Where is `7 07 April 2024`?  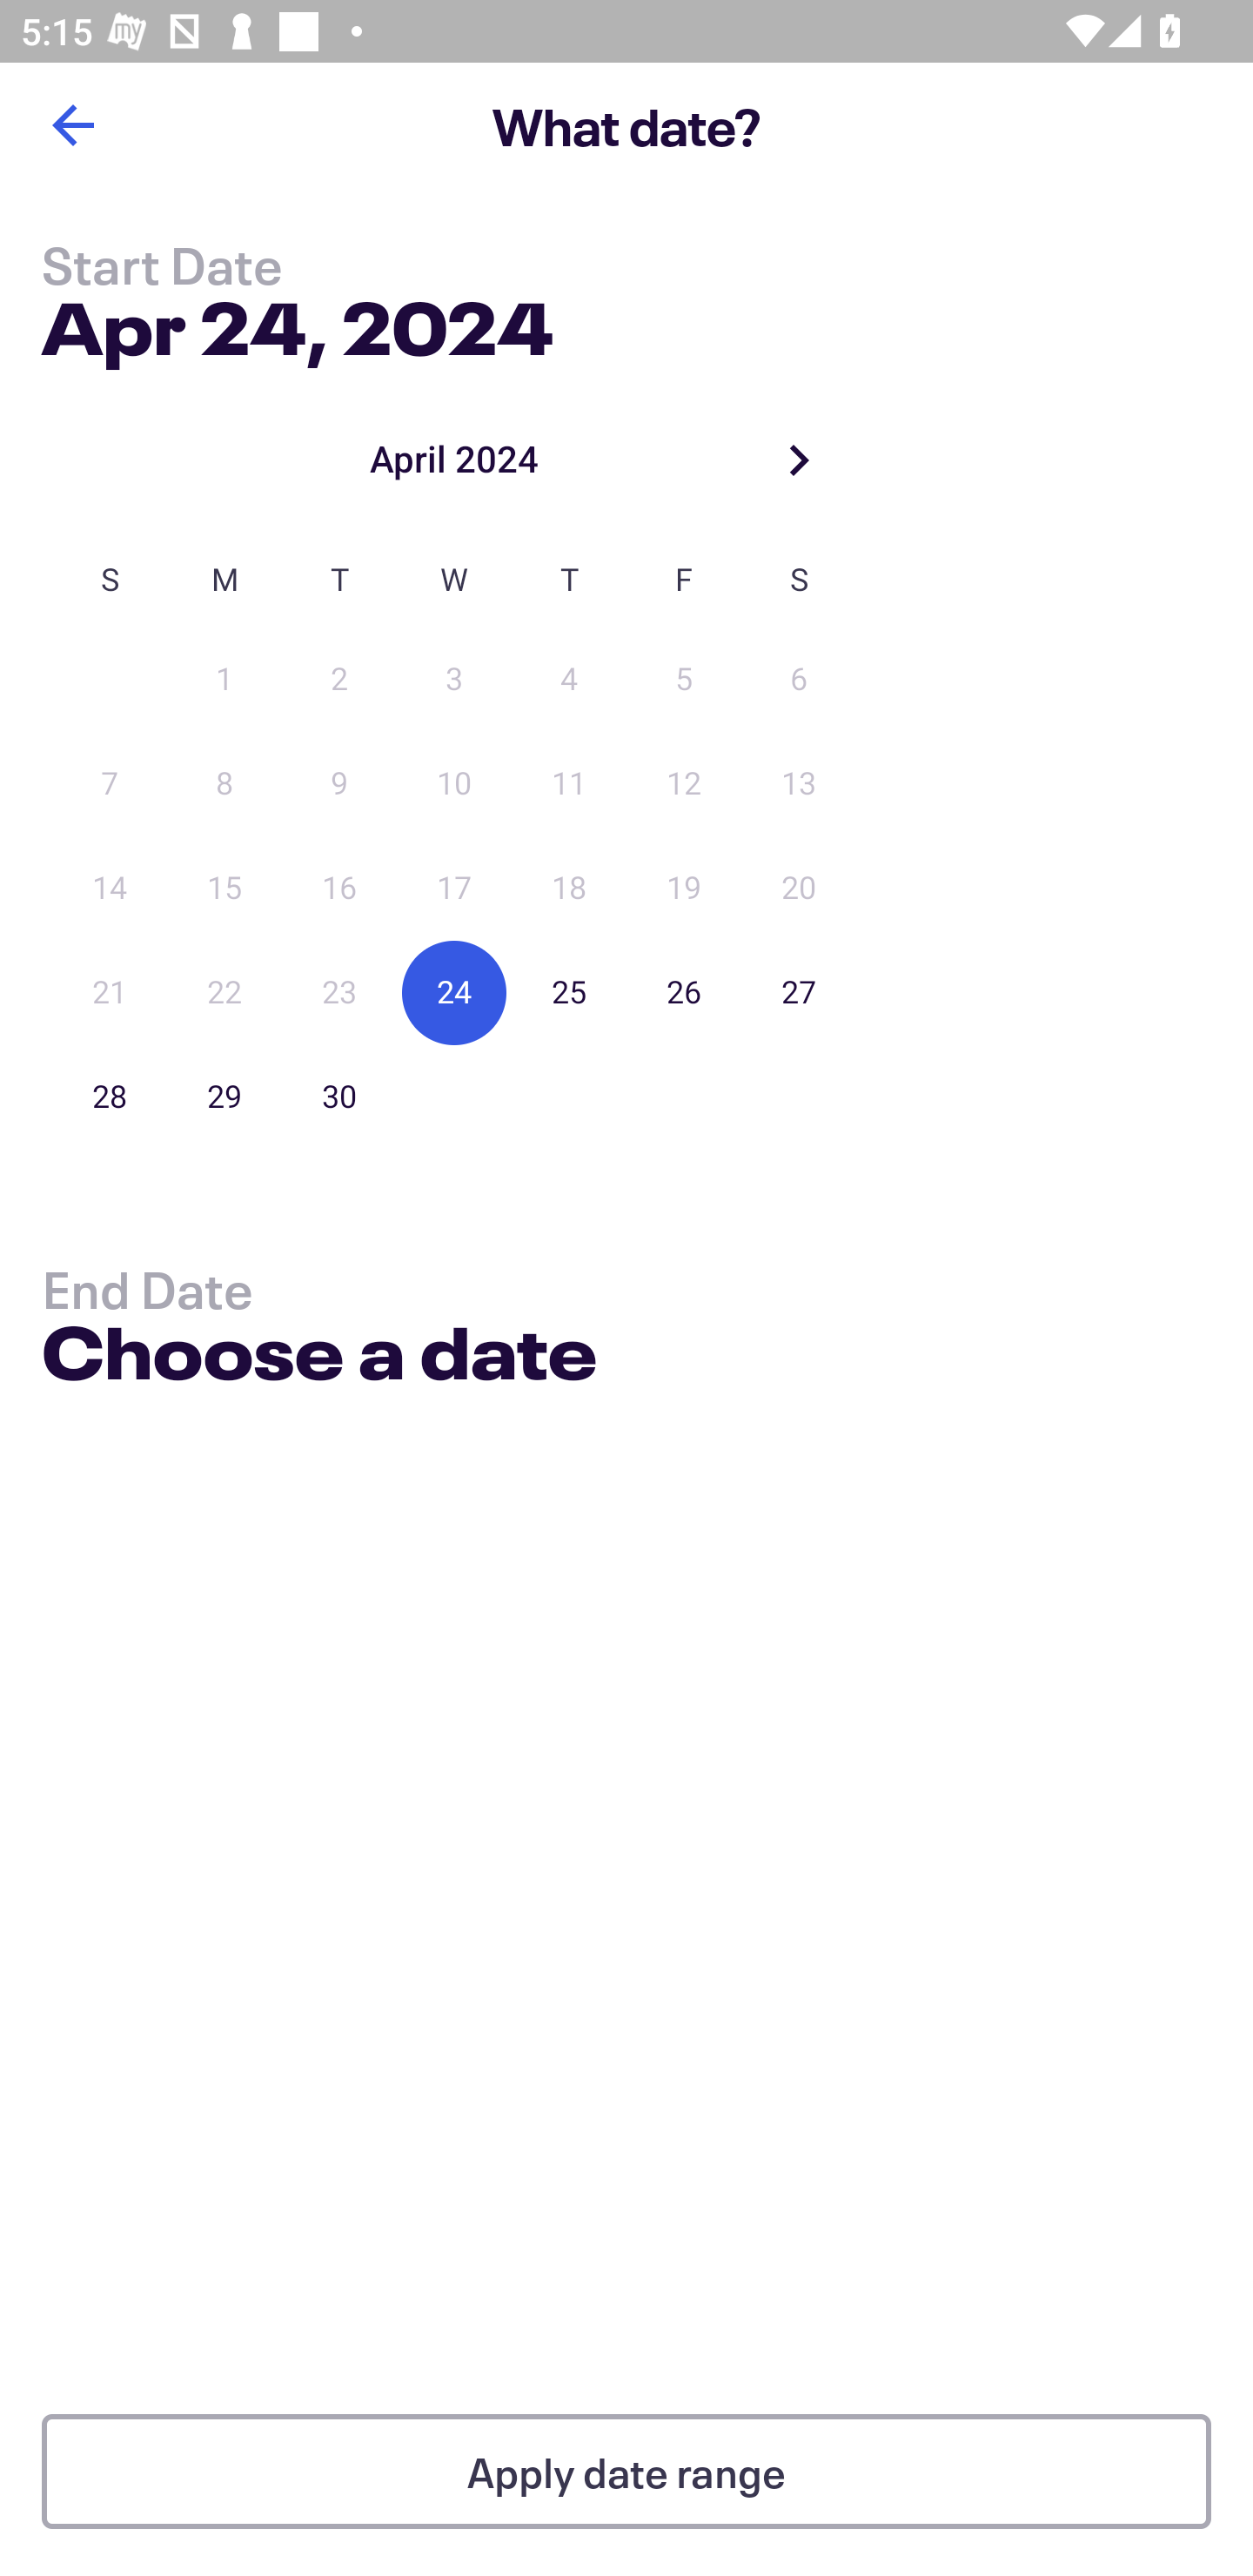 7 07 April 2024 is located at coordinates (110, 784).